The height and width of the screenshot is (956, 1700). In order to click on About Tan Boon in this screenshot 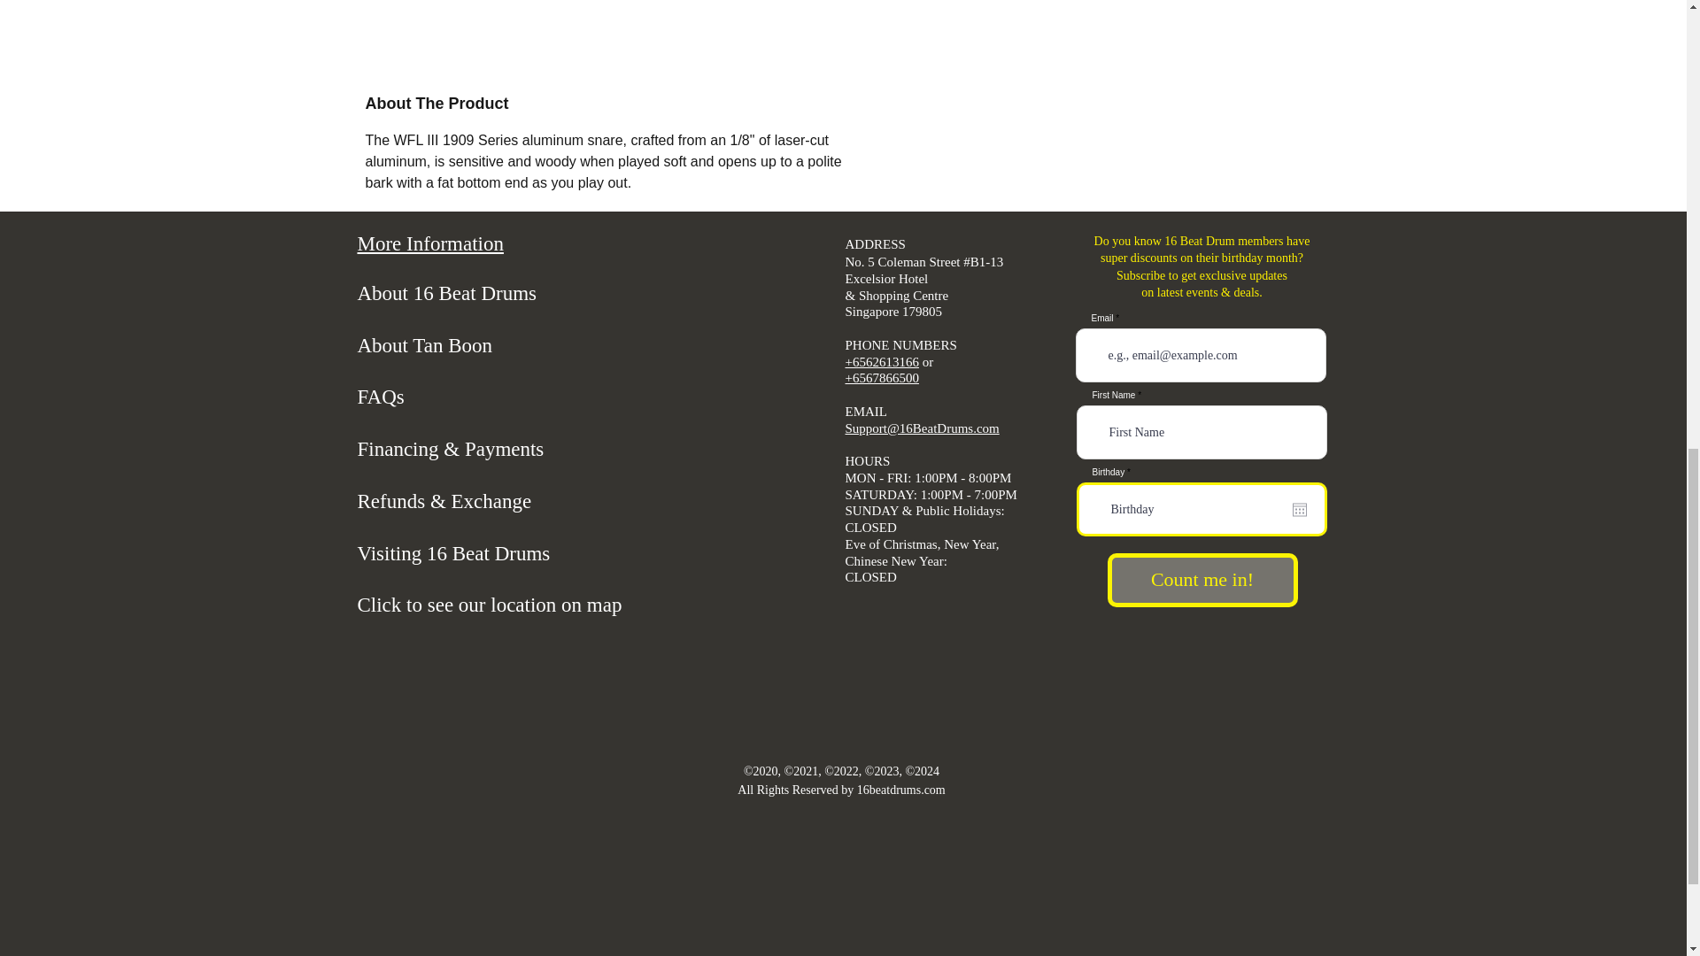, I will do `click(425, 344)`.